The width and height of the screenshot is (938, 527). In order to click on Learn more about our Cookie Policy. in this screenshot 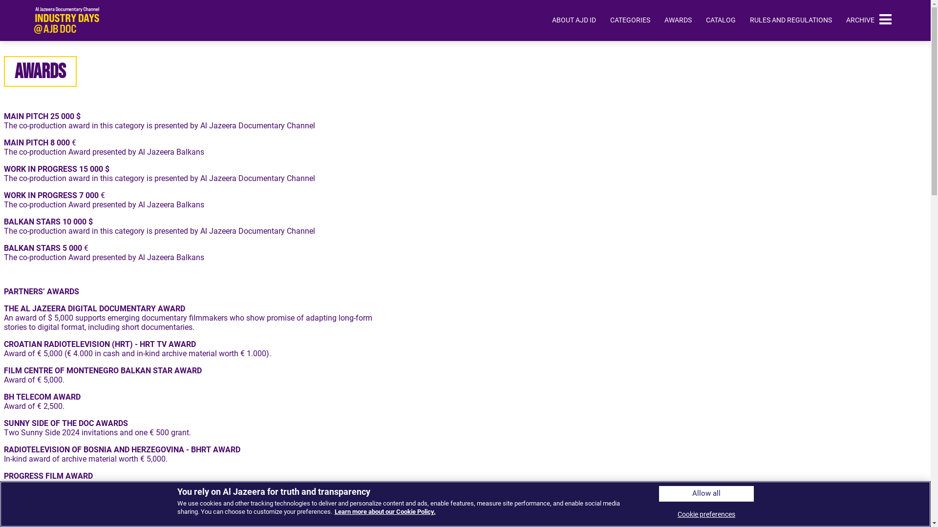, I will do `click(385, 511)`.